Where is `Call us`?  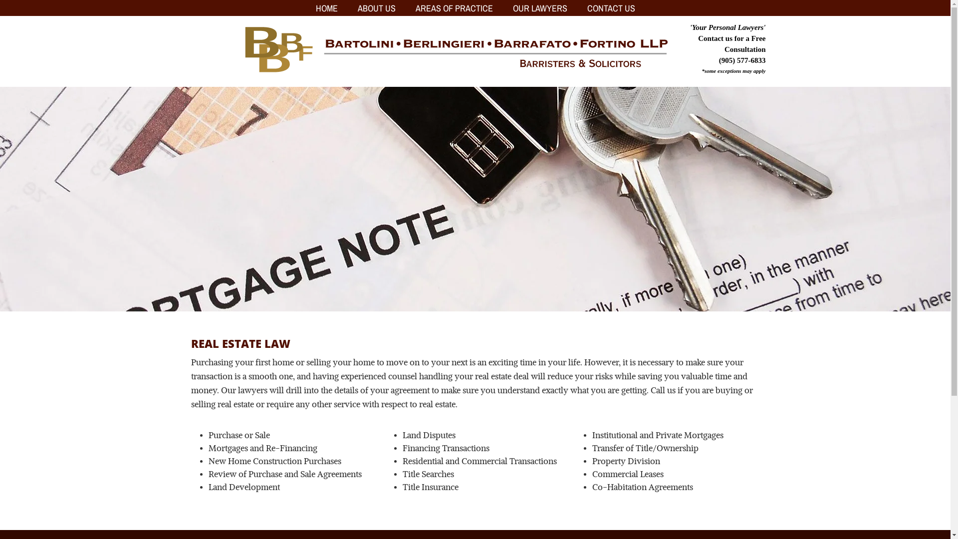 Call us is located at coordinates (663, 391).